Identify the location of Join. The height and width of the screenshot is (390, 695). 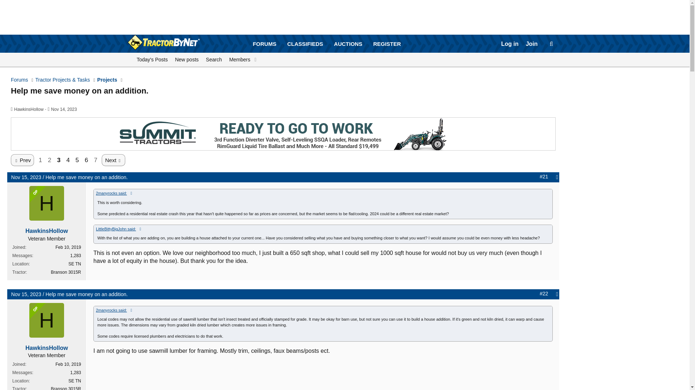
(531, 44).